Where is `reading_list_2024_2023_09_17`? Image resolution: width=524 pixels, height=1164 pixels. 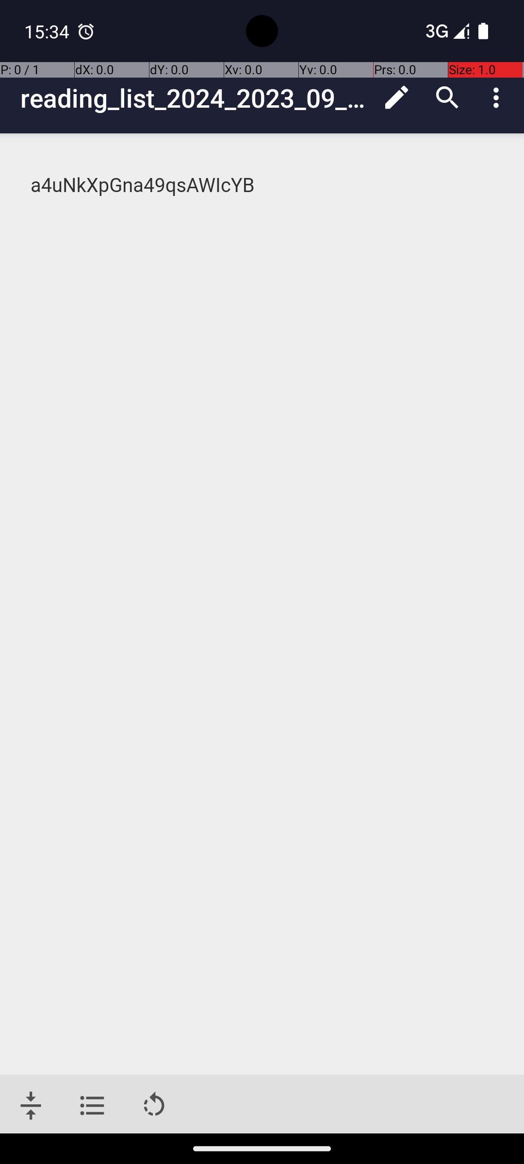 reading_list_2024_2023_09_17 is located at coordinates (196, 98).